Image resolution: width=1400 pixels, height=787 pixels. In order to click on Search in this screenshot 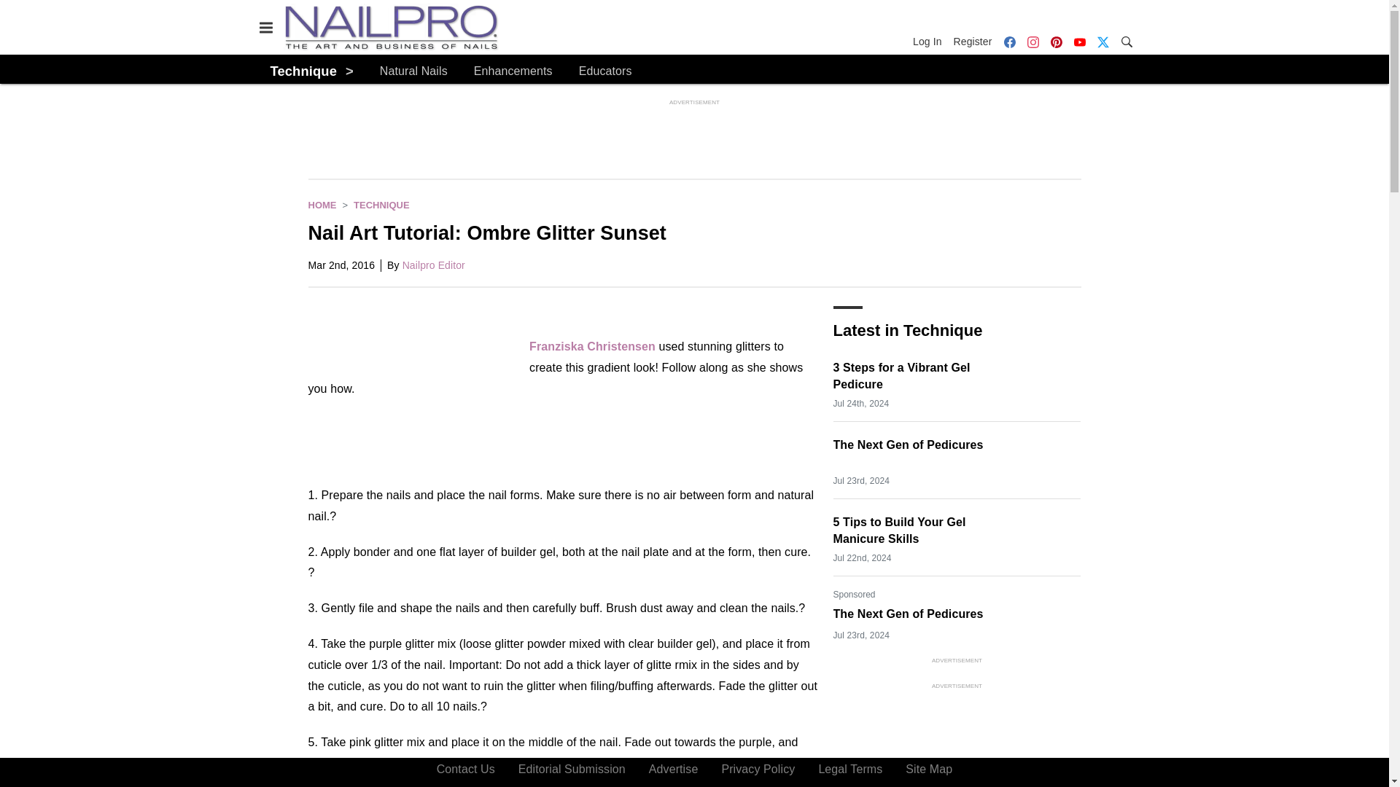, I will do `click(1126, 41)`.